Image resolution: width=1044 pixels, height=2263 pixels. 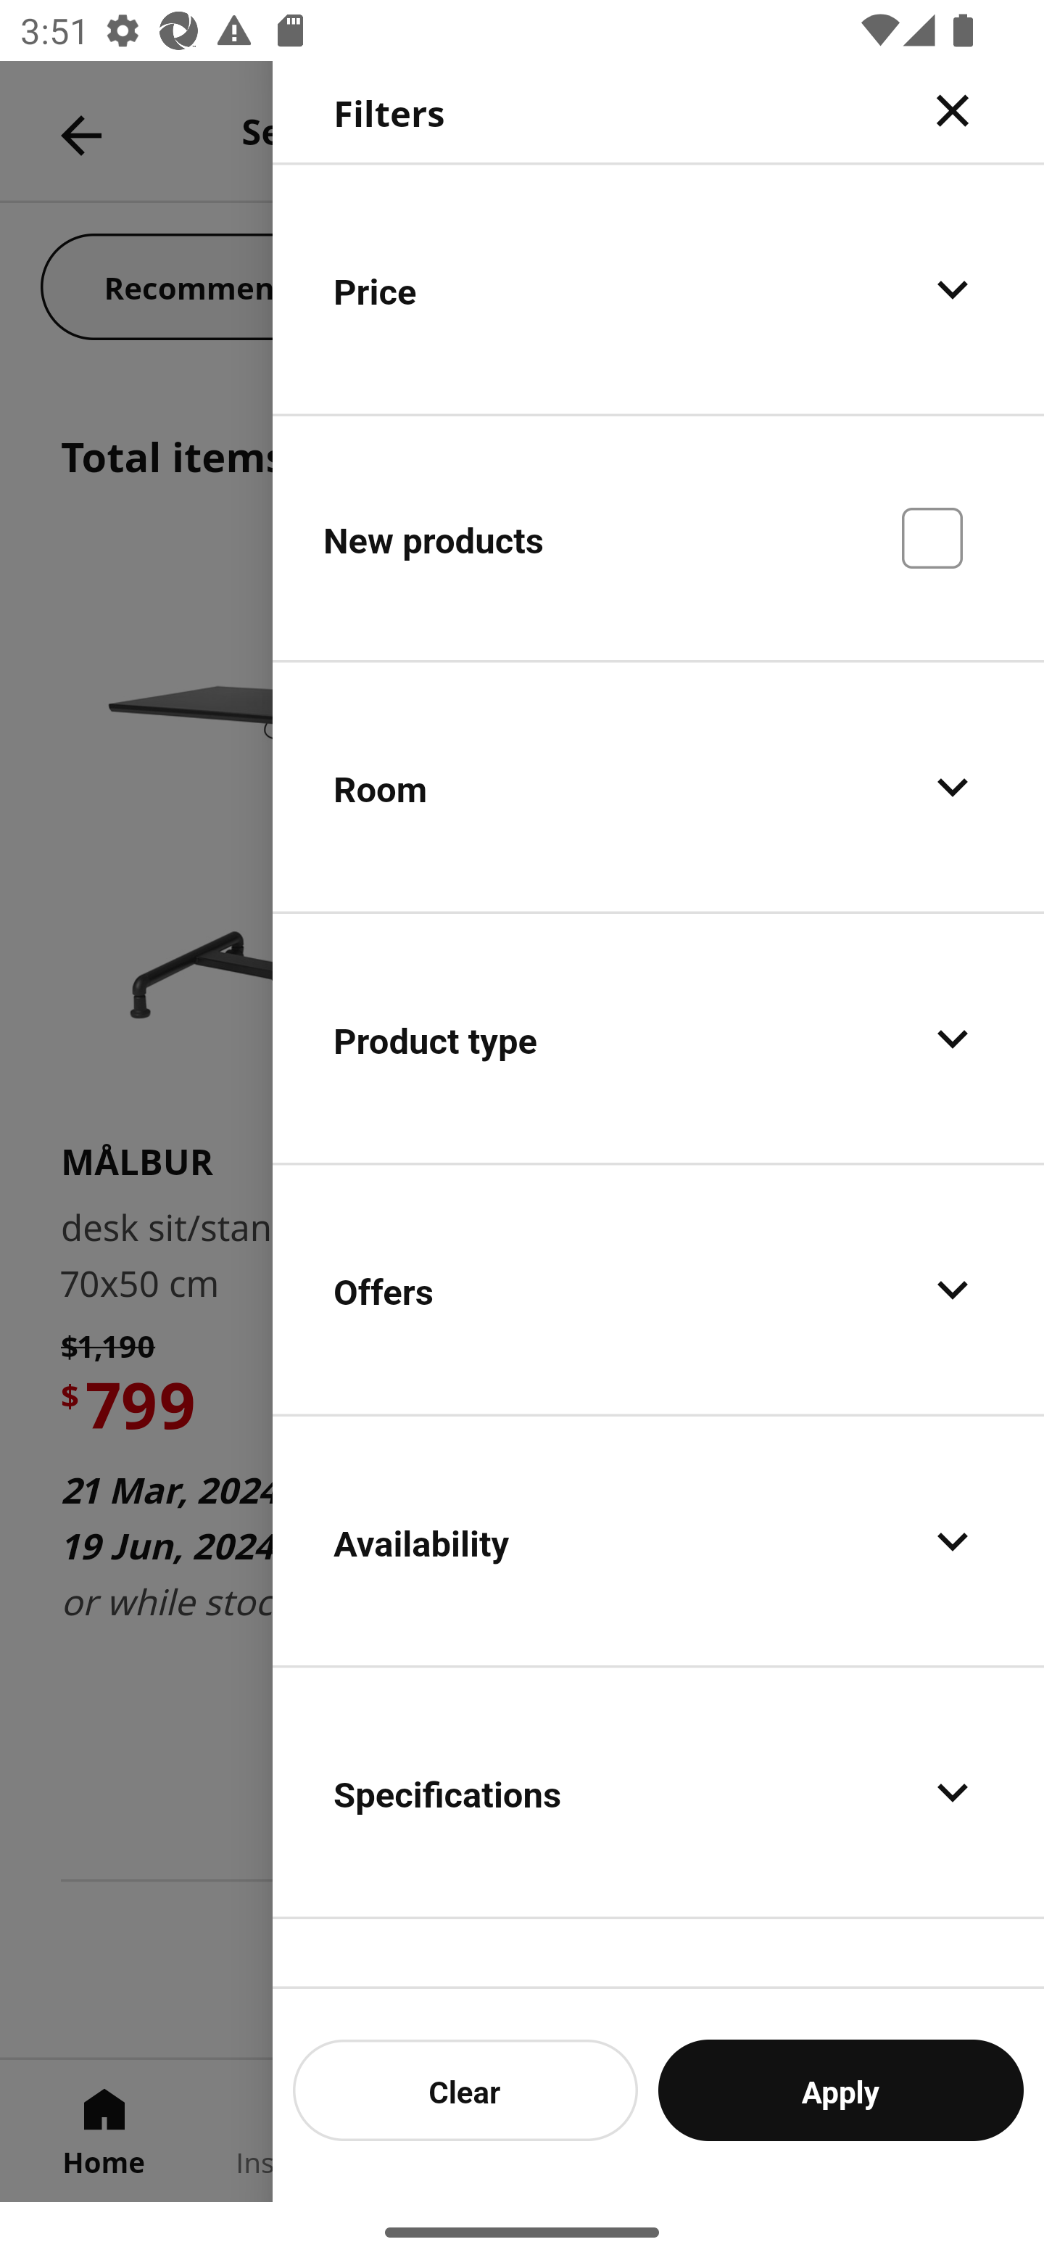 What do you see at coordinates (658, 788) in the screenshot?
I see `Room` at bounding box center [658, 788].